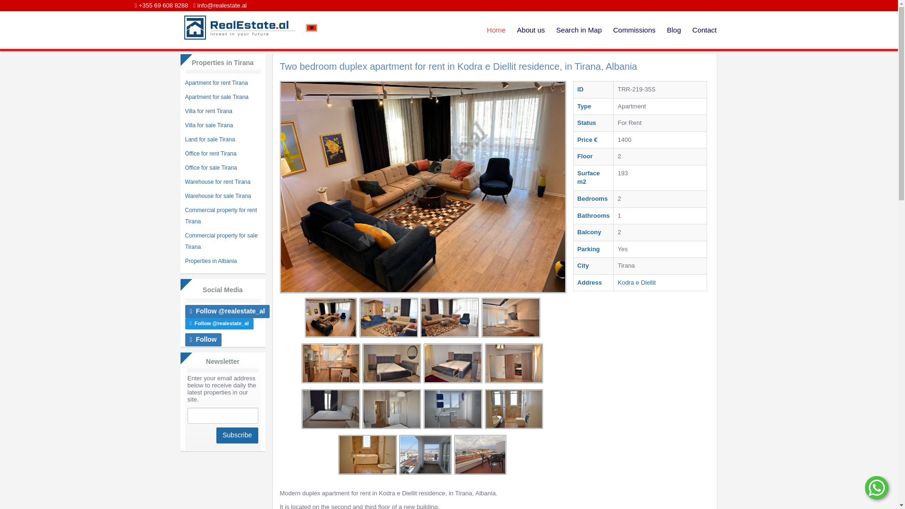 The height and width of the screenshot is (509, 905). Describe the element at coordinates (636, 282) in the screenshot. I see `Kodra e Diellit` at that location.